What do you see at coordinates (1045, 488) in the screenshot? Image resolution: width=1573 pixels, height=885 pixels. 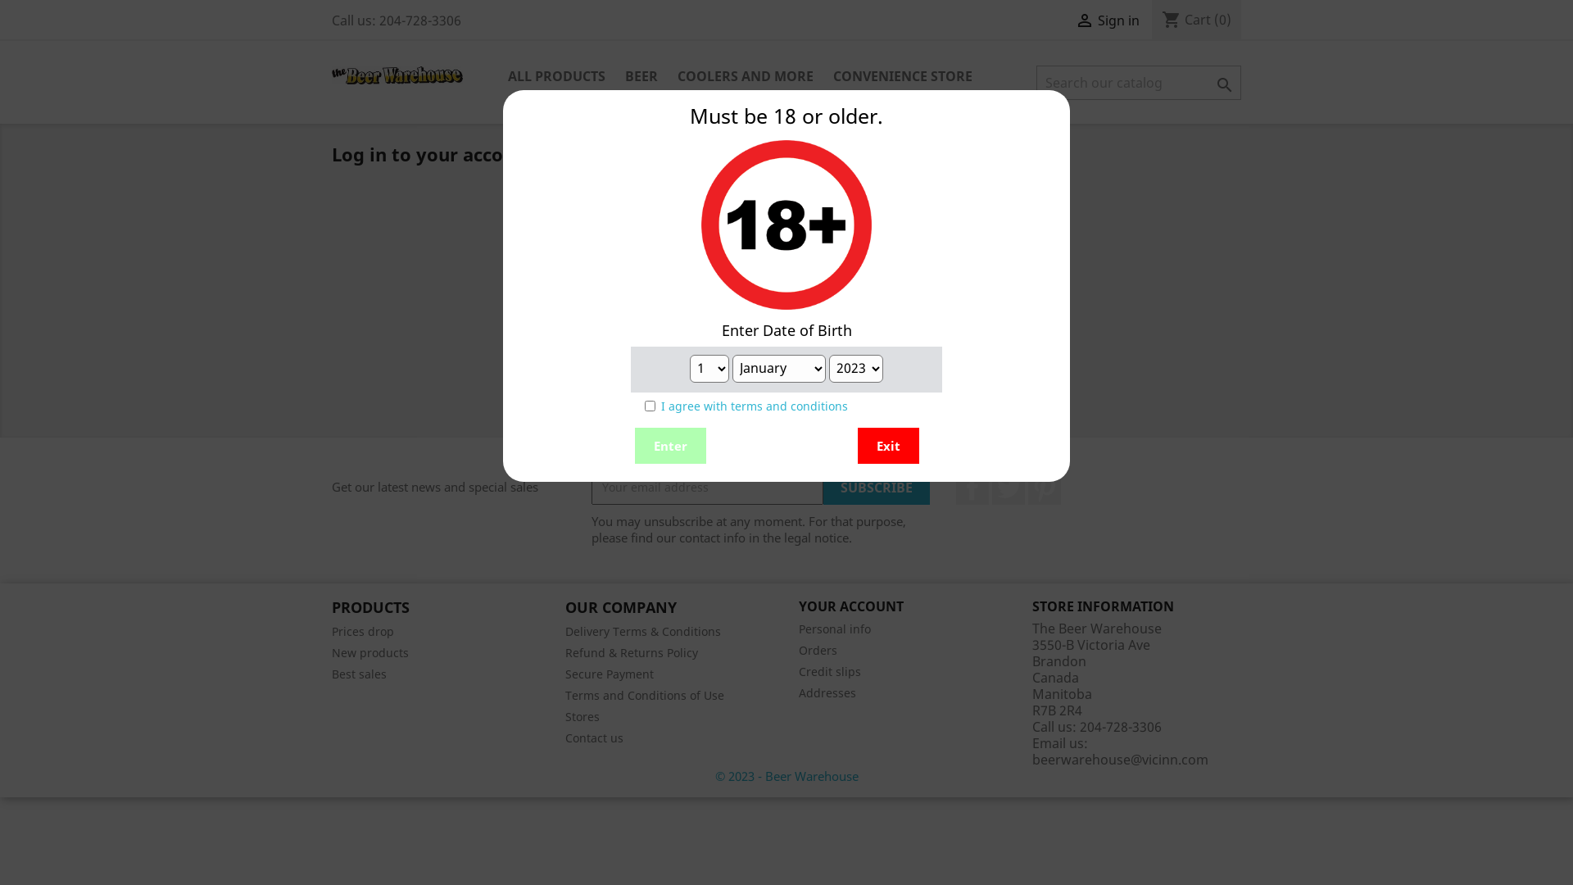 I see `Pinterest` at bounding box center [1045, 488].